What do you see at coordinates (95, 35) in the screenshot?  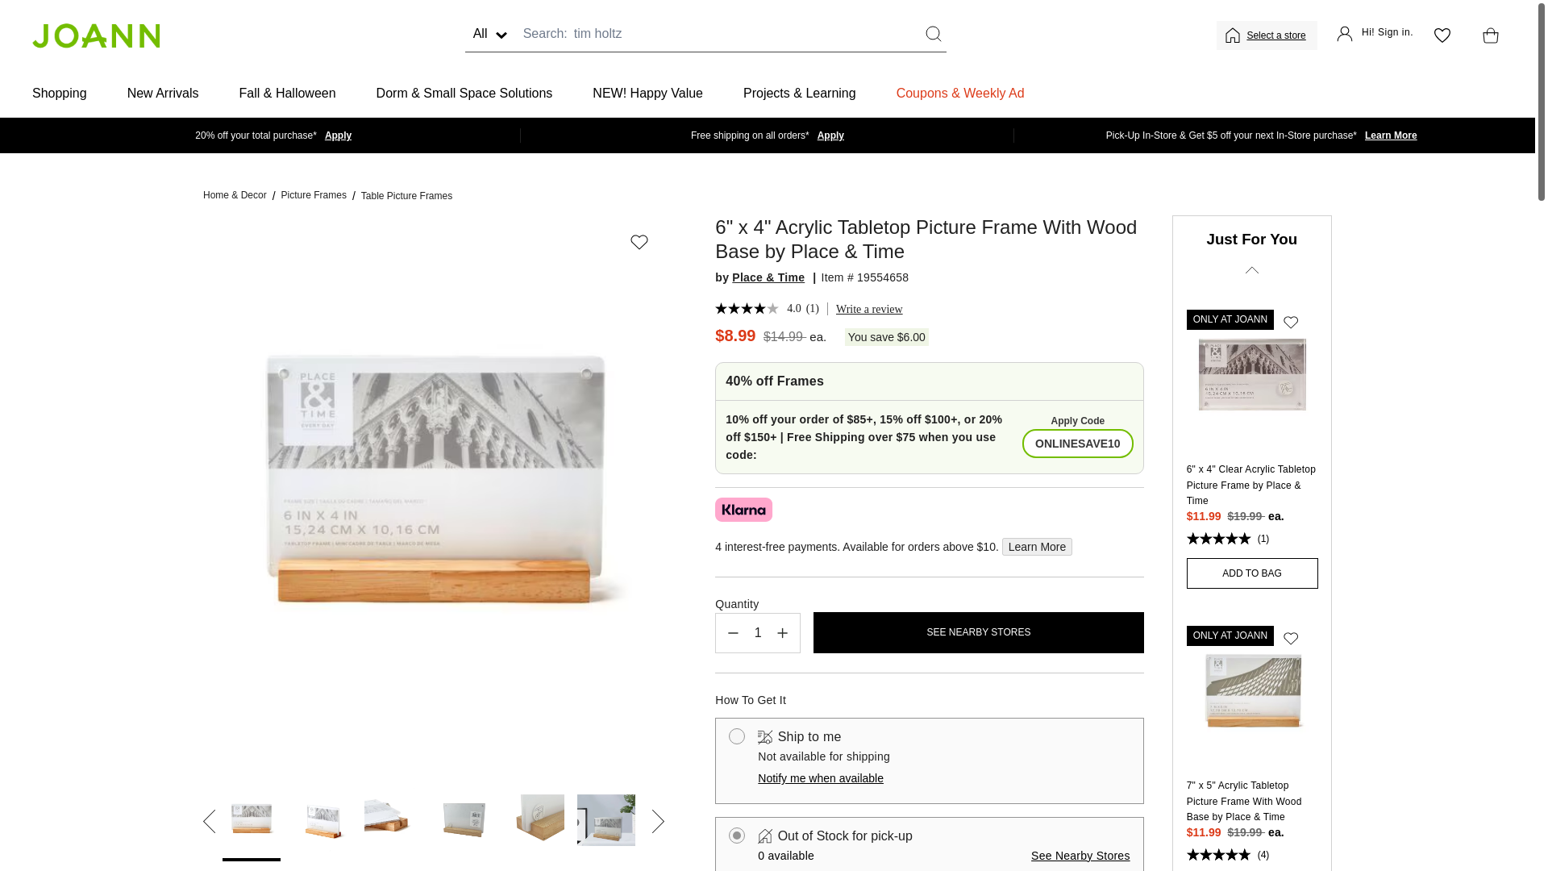 I see `JO-ANN STORES, LLC Home` at bounding box center [95, 35].